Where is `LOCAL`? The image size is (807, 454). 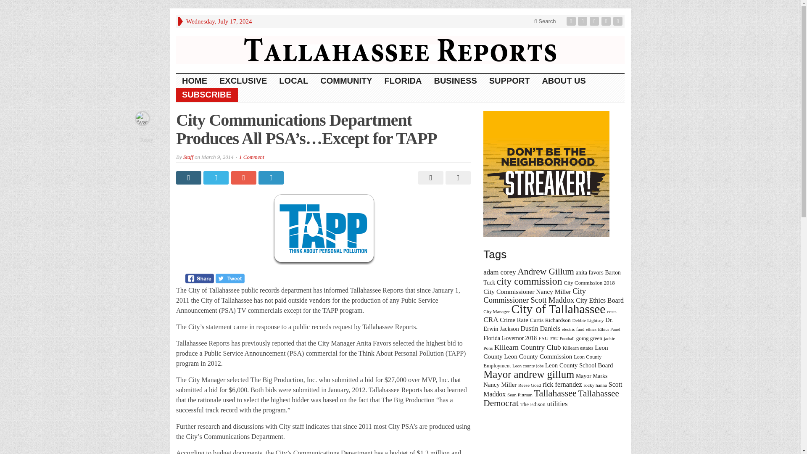
LOCAL is located at coordinates (294, 81).